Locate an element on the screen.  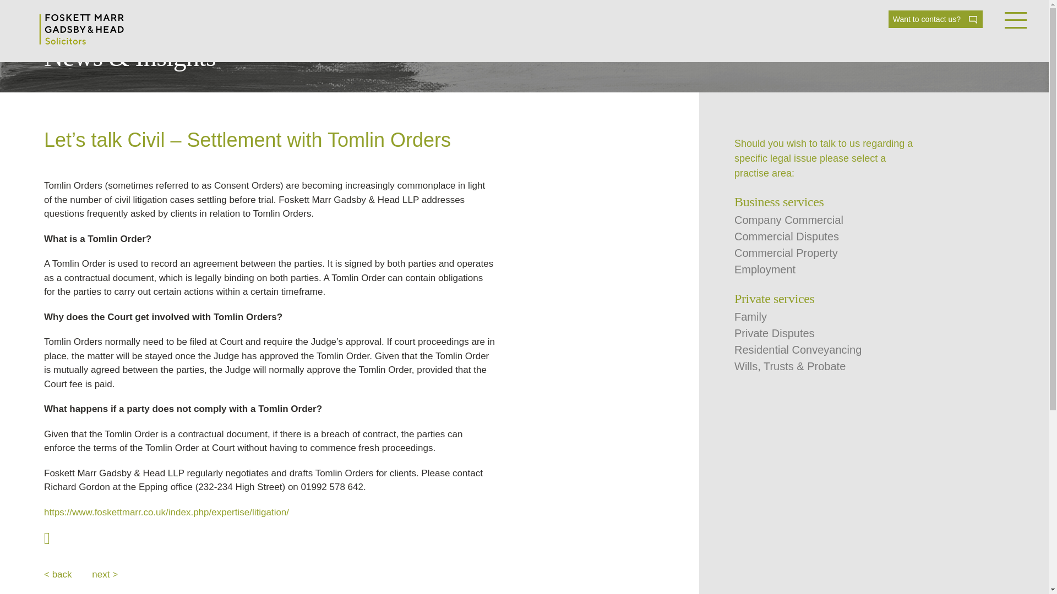
Residential Conveyancing is located at coordinates (798, 350).